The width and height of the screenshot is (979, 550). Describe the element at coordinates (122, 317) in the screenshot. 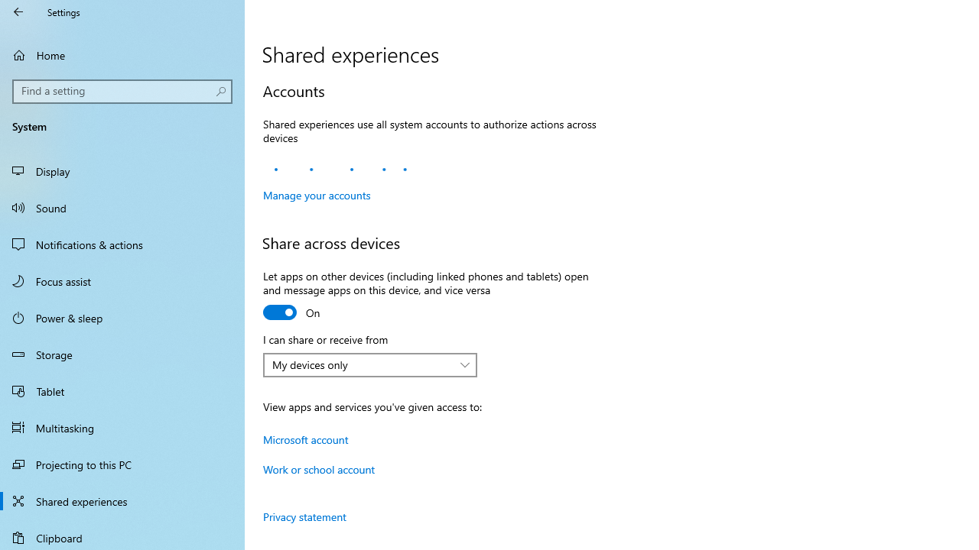

I see `Power & sleep` at that location.